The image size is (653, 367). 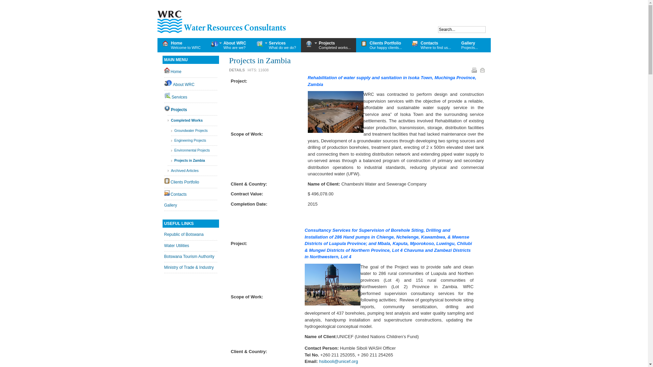 What do you see at coordinates (190, 182) in the screenshot?
I see `Clients Portfolio` at bounding box center [190, 182].